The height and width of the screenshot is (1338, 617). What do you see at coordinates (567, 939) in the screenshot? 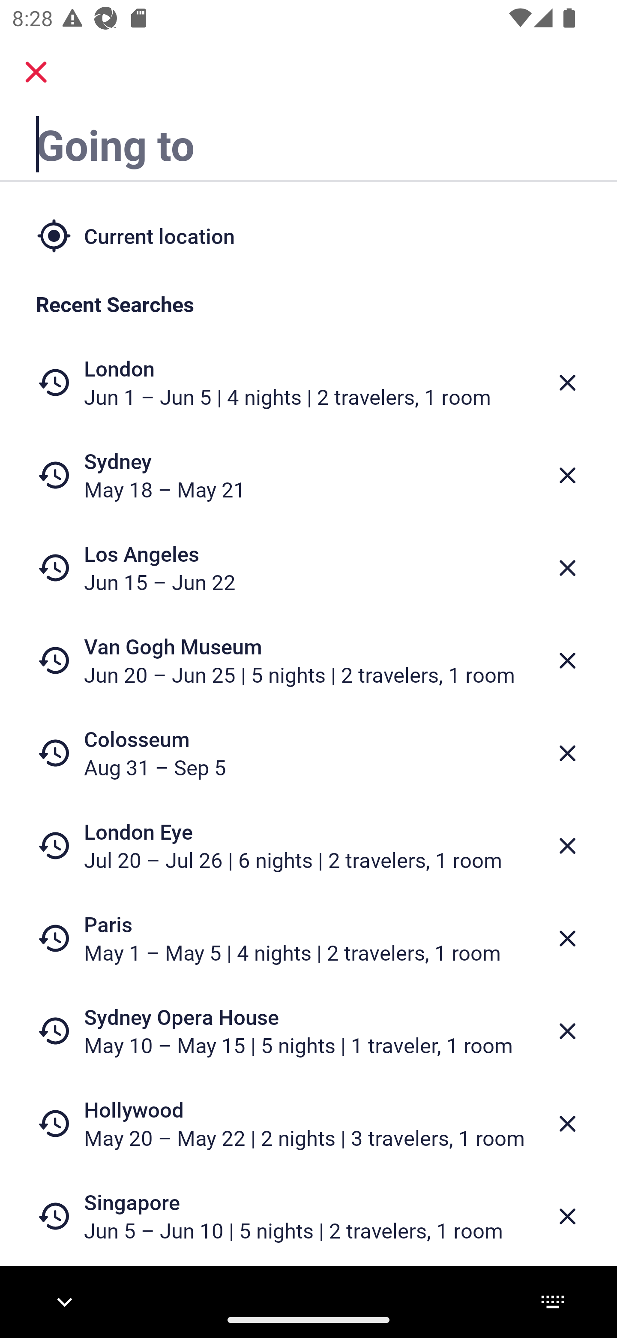
I see `Delete from recent searches` at bounding box center [567, 939].